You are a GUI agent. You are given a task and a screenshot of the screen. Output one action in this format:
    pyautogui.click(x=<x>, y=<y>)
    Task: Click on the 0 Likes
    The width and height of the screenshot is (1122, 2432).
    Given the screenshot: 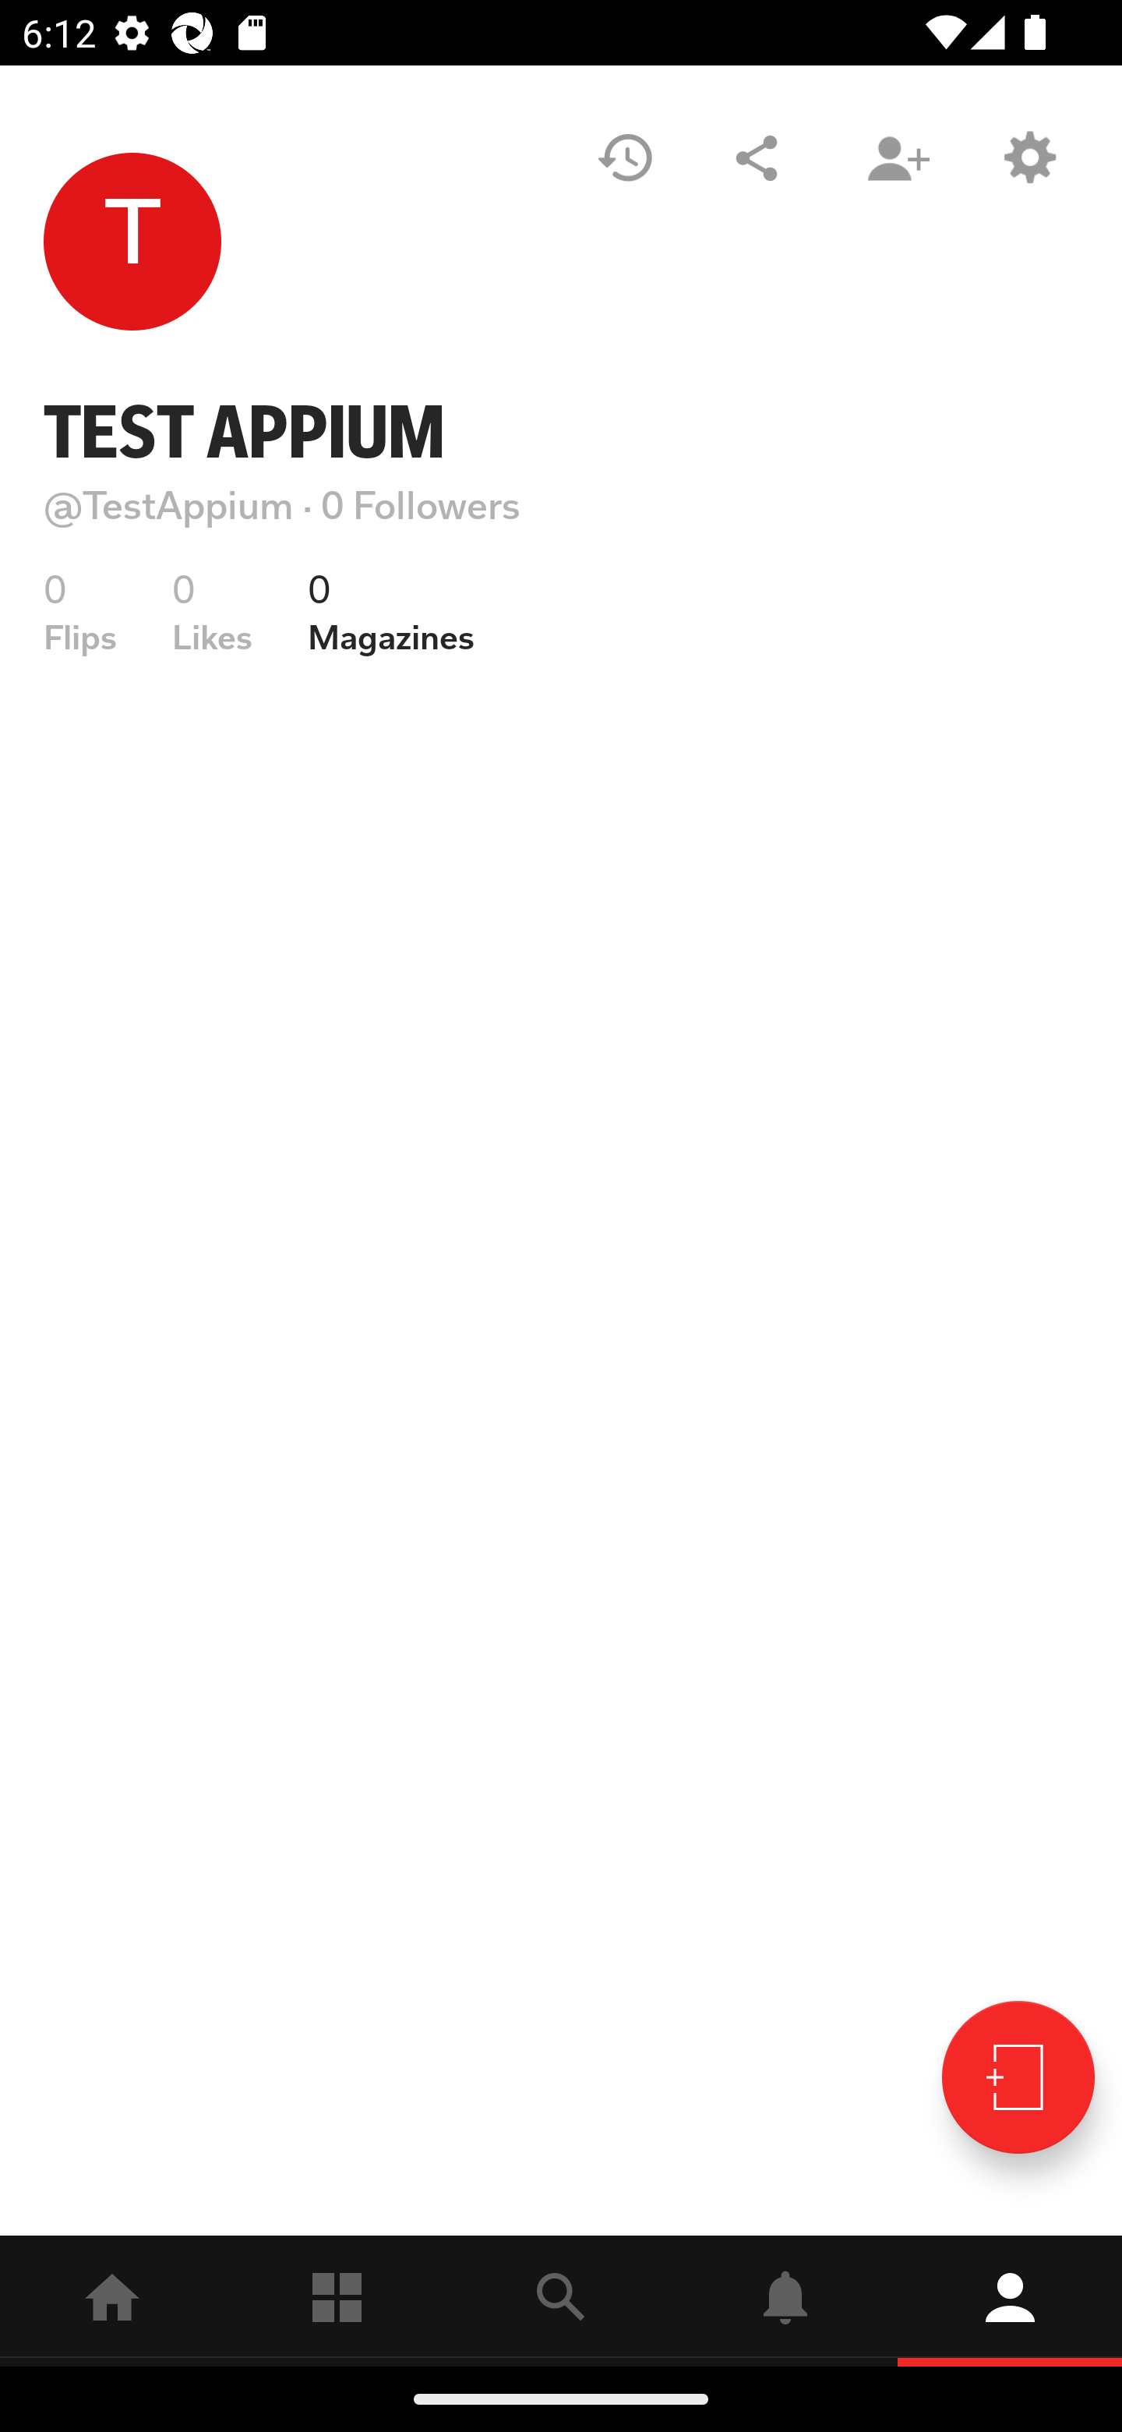 What is the action you would take?
    pyautogui.click(x=212, y=611)
    